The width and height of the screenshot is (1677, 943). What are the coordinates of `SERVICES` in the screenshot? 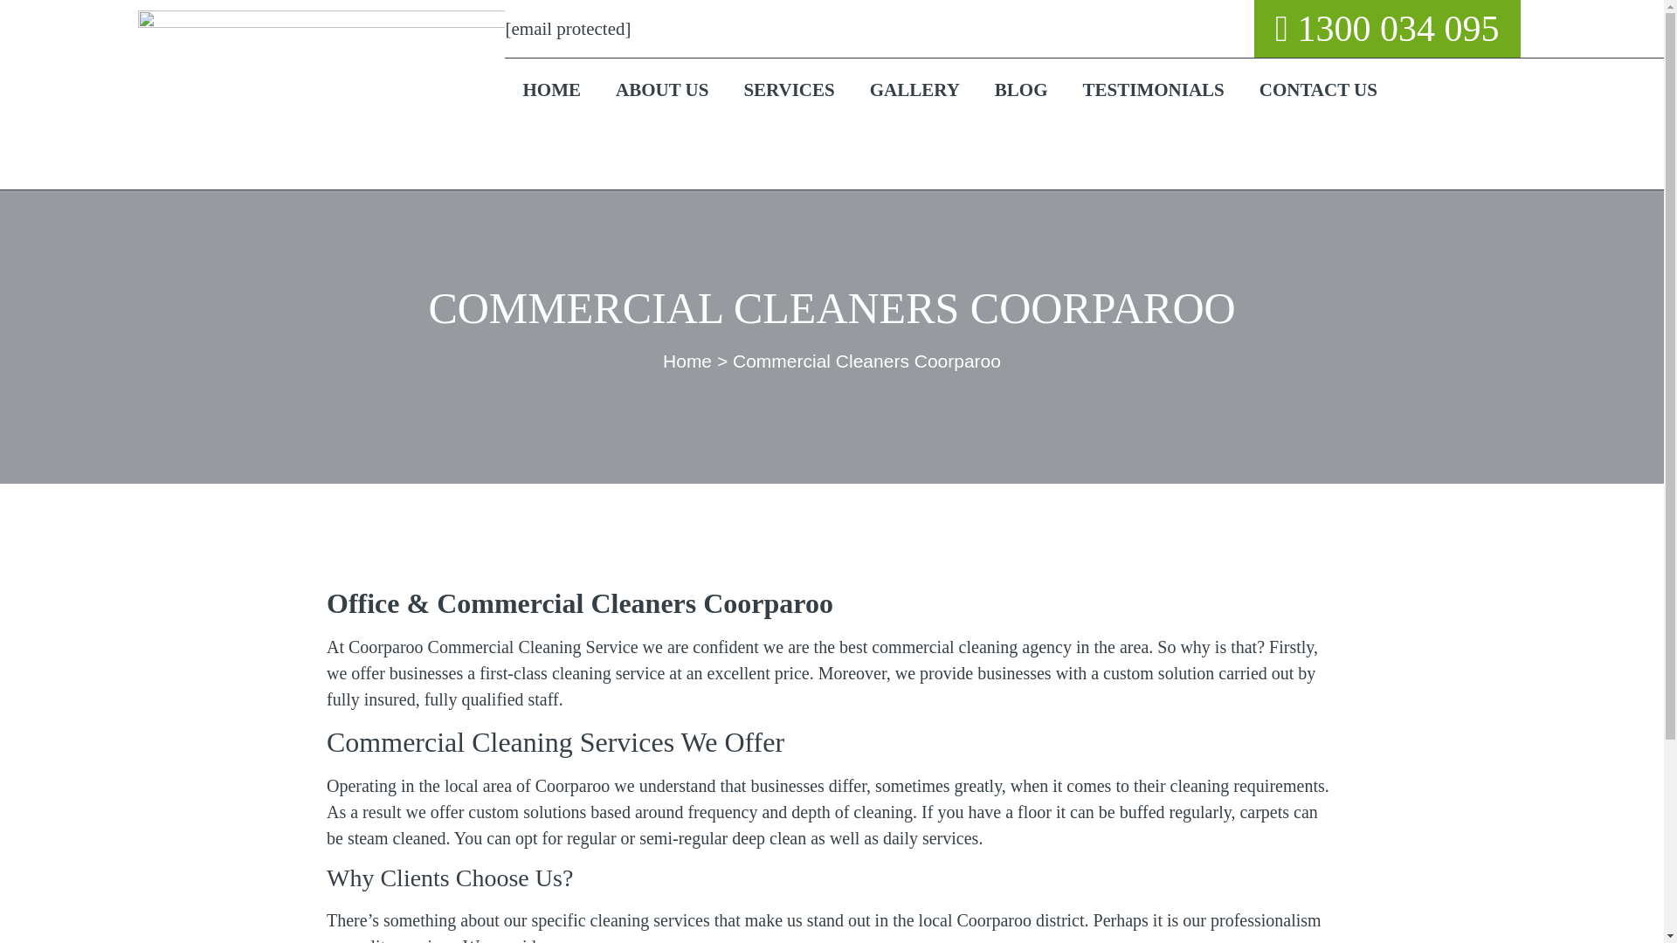 It's located at (789, 89).